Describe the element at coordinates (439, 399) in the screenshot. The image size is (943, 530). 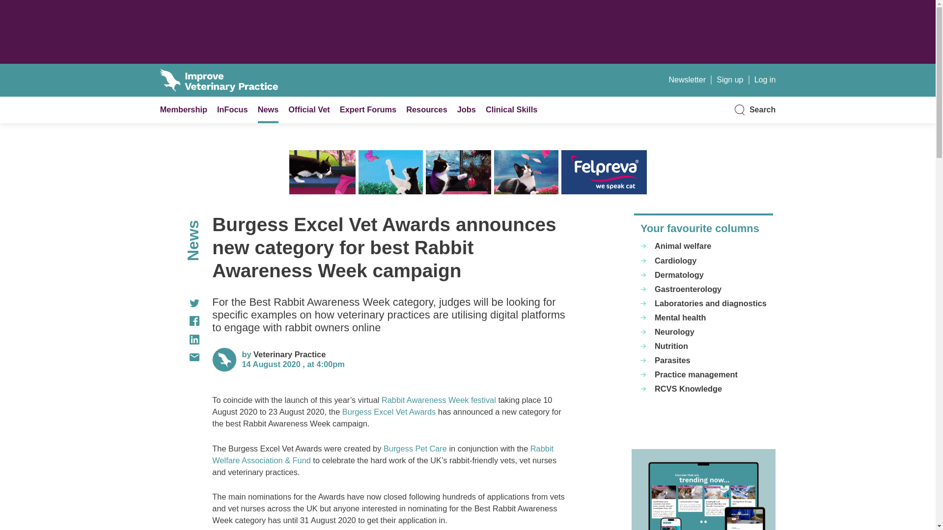
I see `Rabbit Awareness Week festival` at that location.